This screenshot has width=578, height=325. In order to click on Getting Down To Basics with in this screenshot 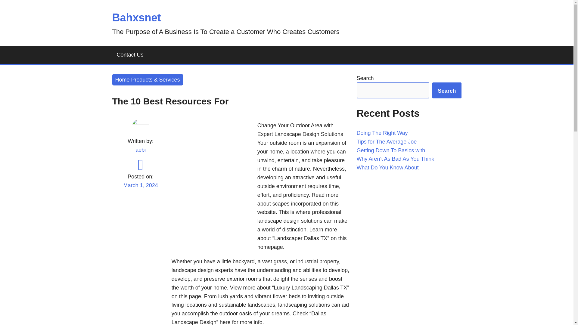, I will do `click(391, 150)`.